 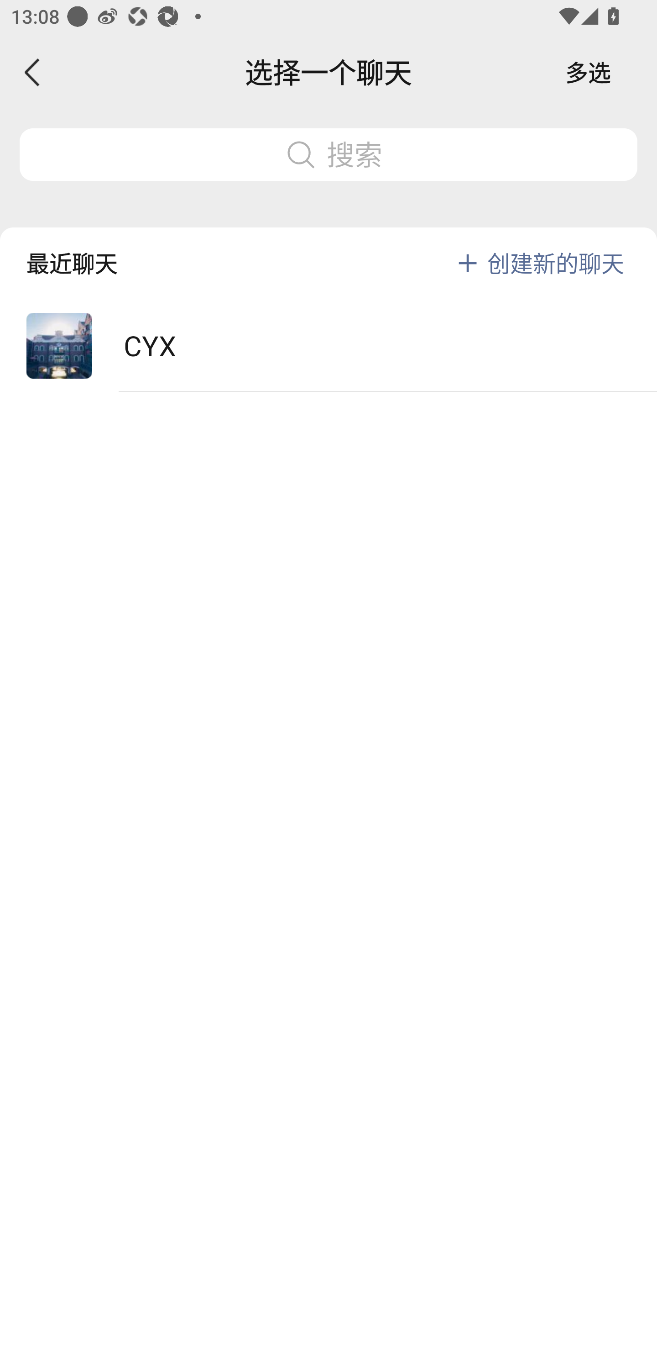 I want to click on 最近聊天 创建新的聊天, so click(x=328, y=251).